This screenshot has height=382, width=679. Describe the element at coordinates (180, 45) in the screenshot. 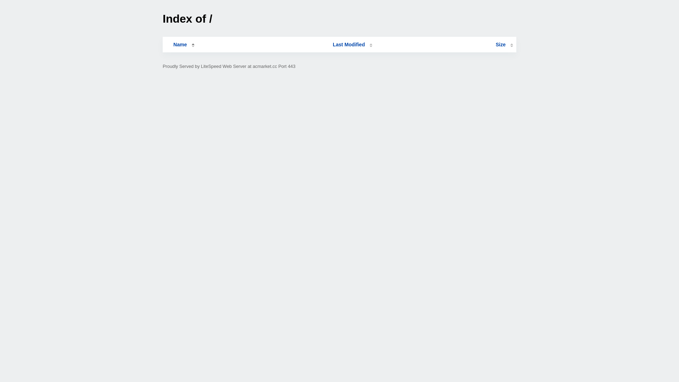

I see `Name` at that location.